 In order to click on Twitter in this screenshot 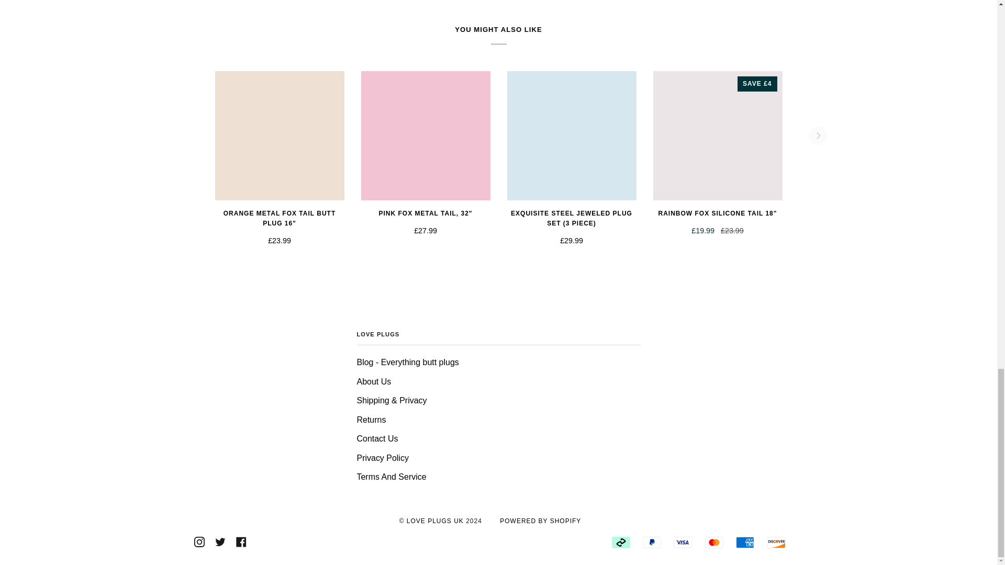, I will do `click(220, 541)`.